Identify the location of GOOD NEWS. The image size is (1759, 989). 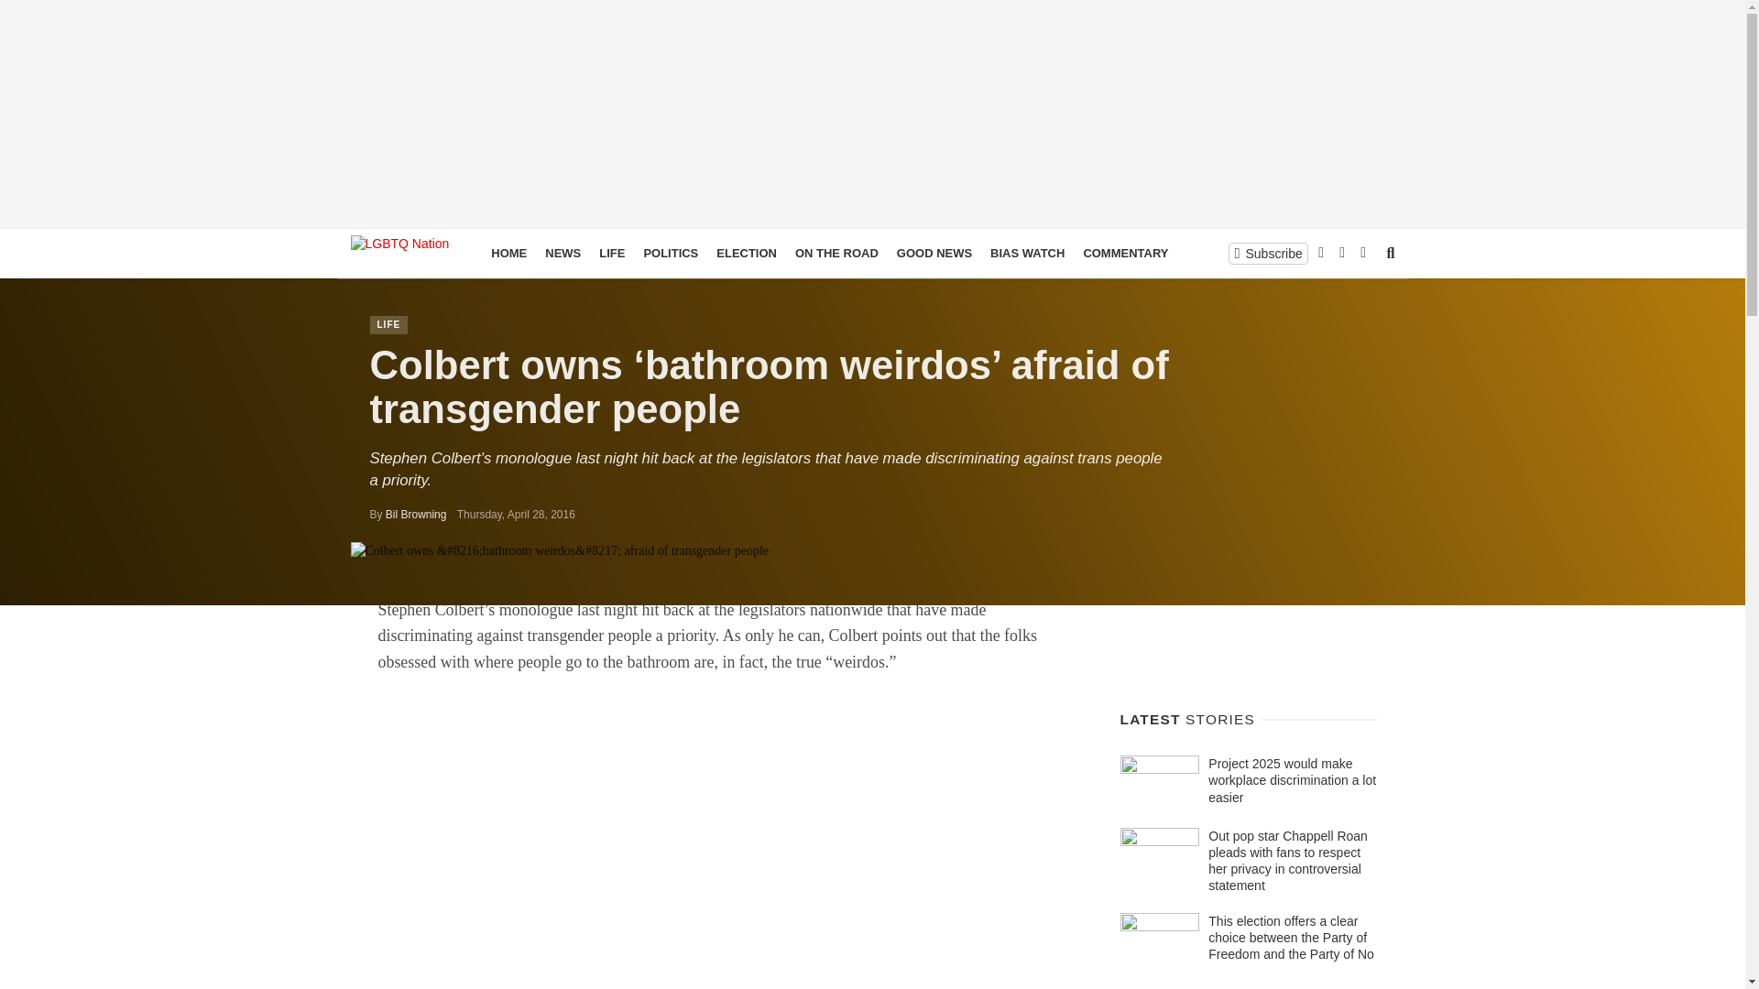
(934, 253).